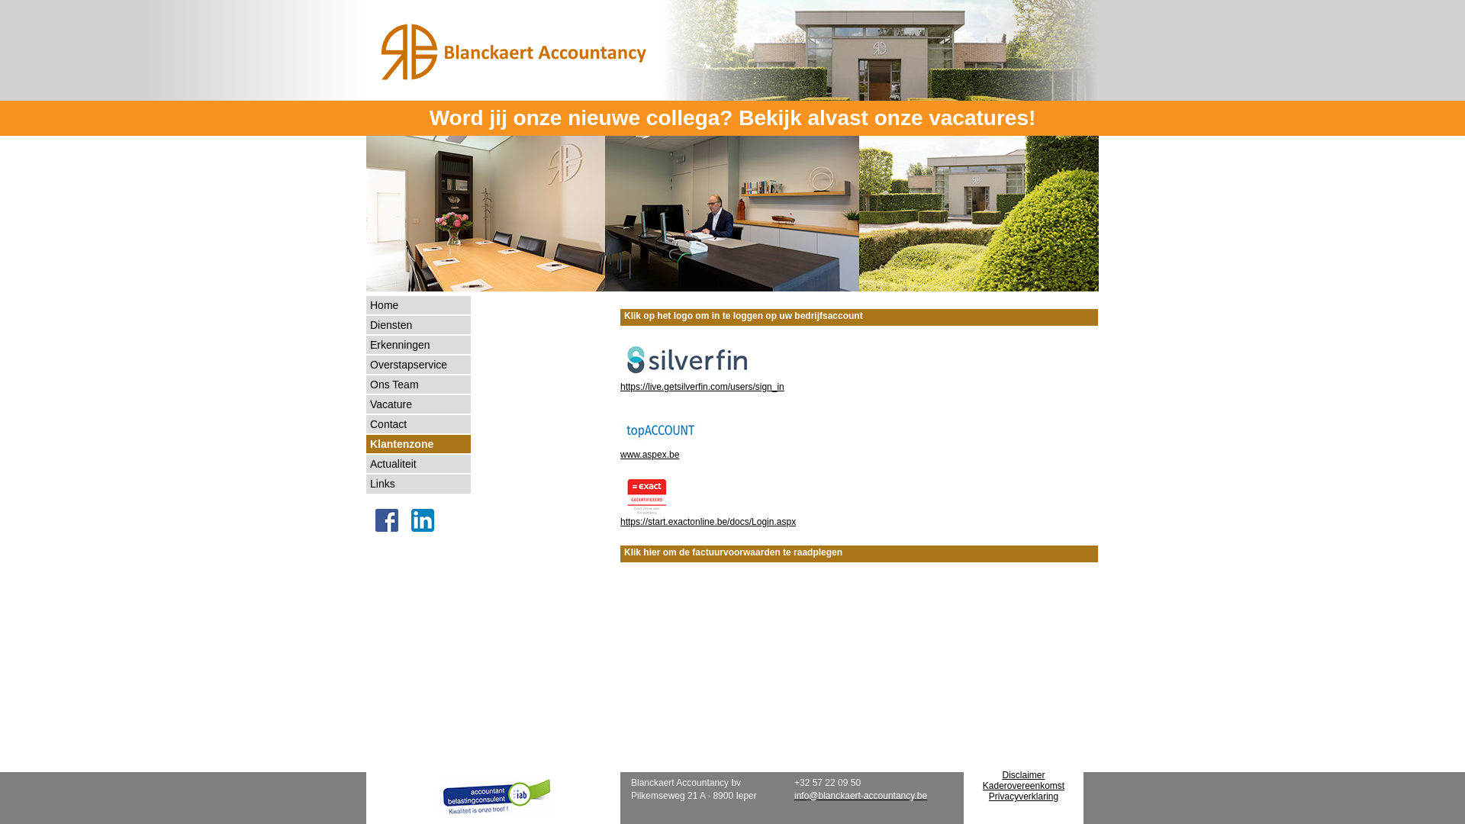 This screenshot has height=824, width=1465. What do you see at coordinates (650, 455) in the screenshot?
I see `www.aspex.be` at bounding box center [650, 455].